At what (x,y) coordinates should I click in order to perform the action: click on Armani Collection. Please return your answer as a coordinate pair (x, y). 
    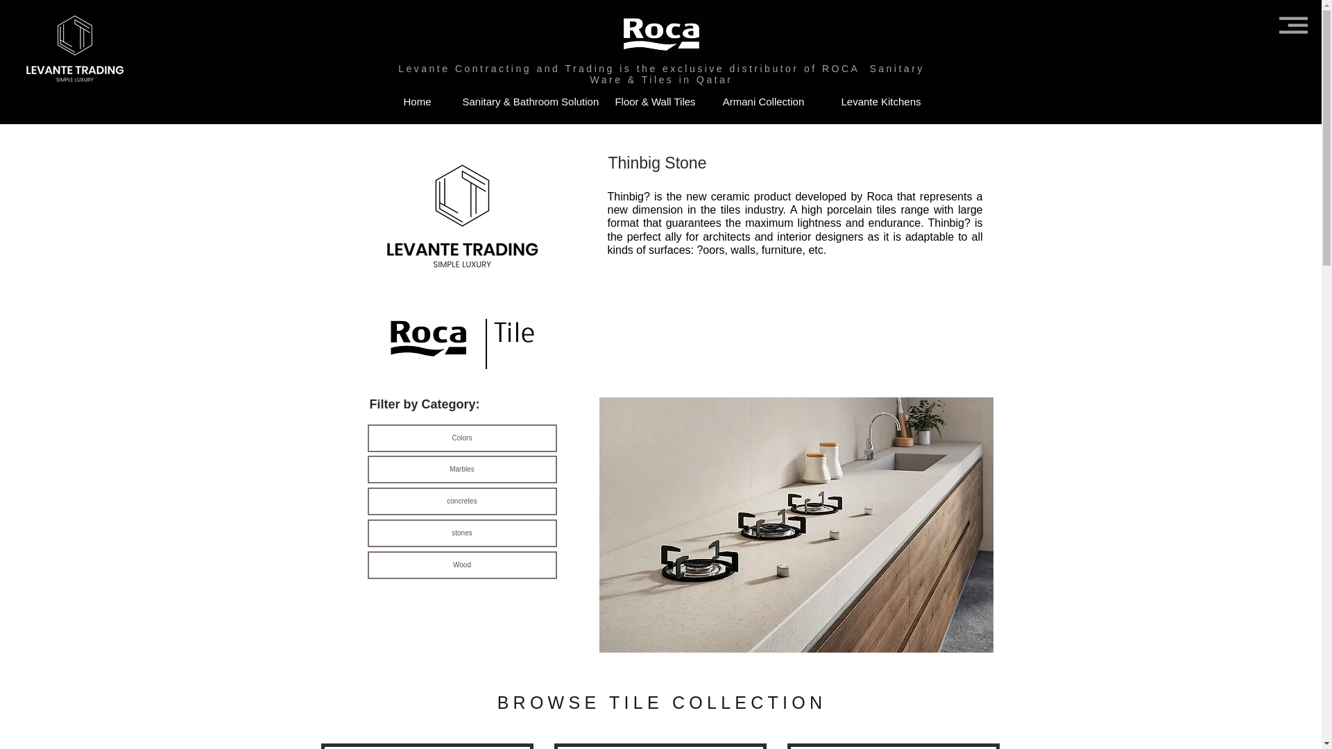
    Looking at the image, I should click on (763, 101).